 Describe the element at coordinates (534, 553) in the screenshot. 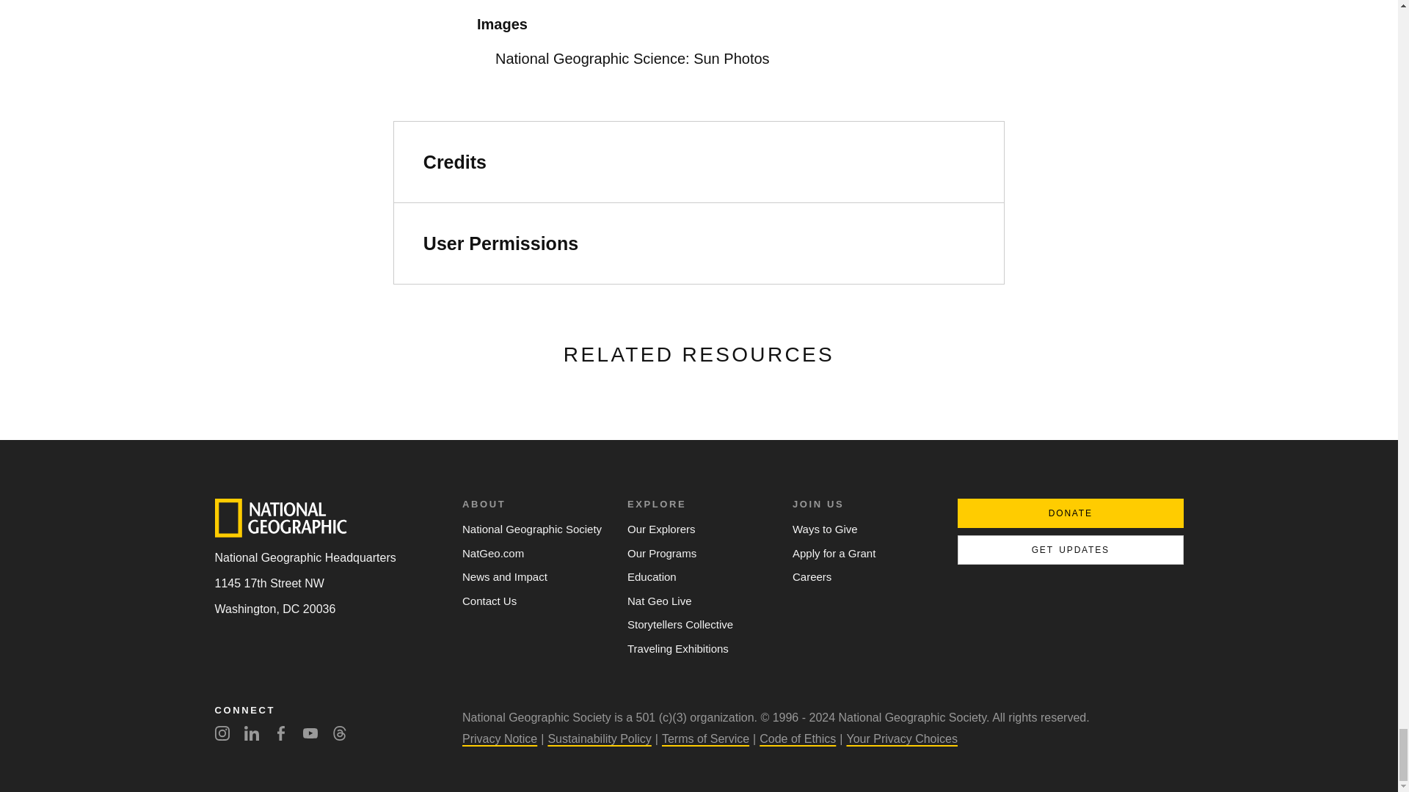

I see `NatGeo.com` at that location.